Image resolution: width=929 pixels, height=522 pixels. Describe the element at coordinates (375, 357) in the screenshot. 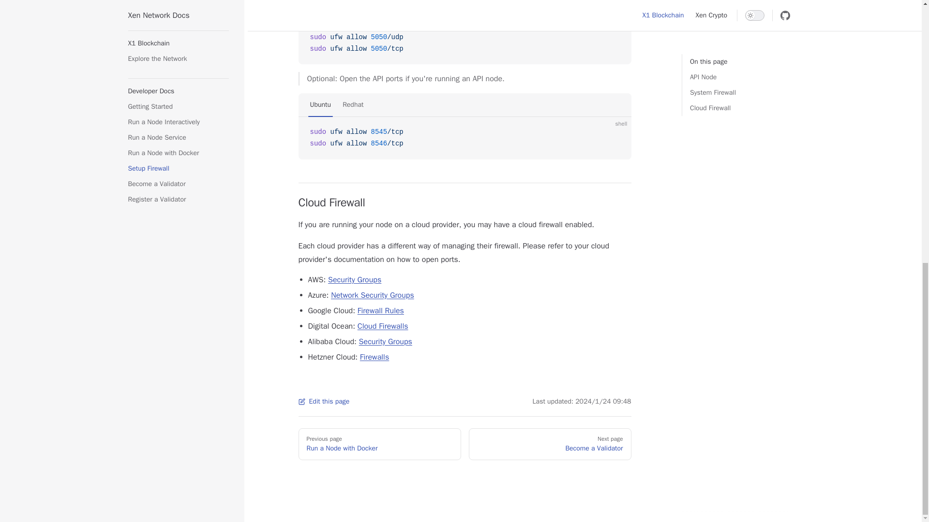

I see `Firewalls` at that location.